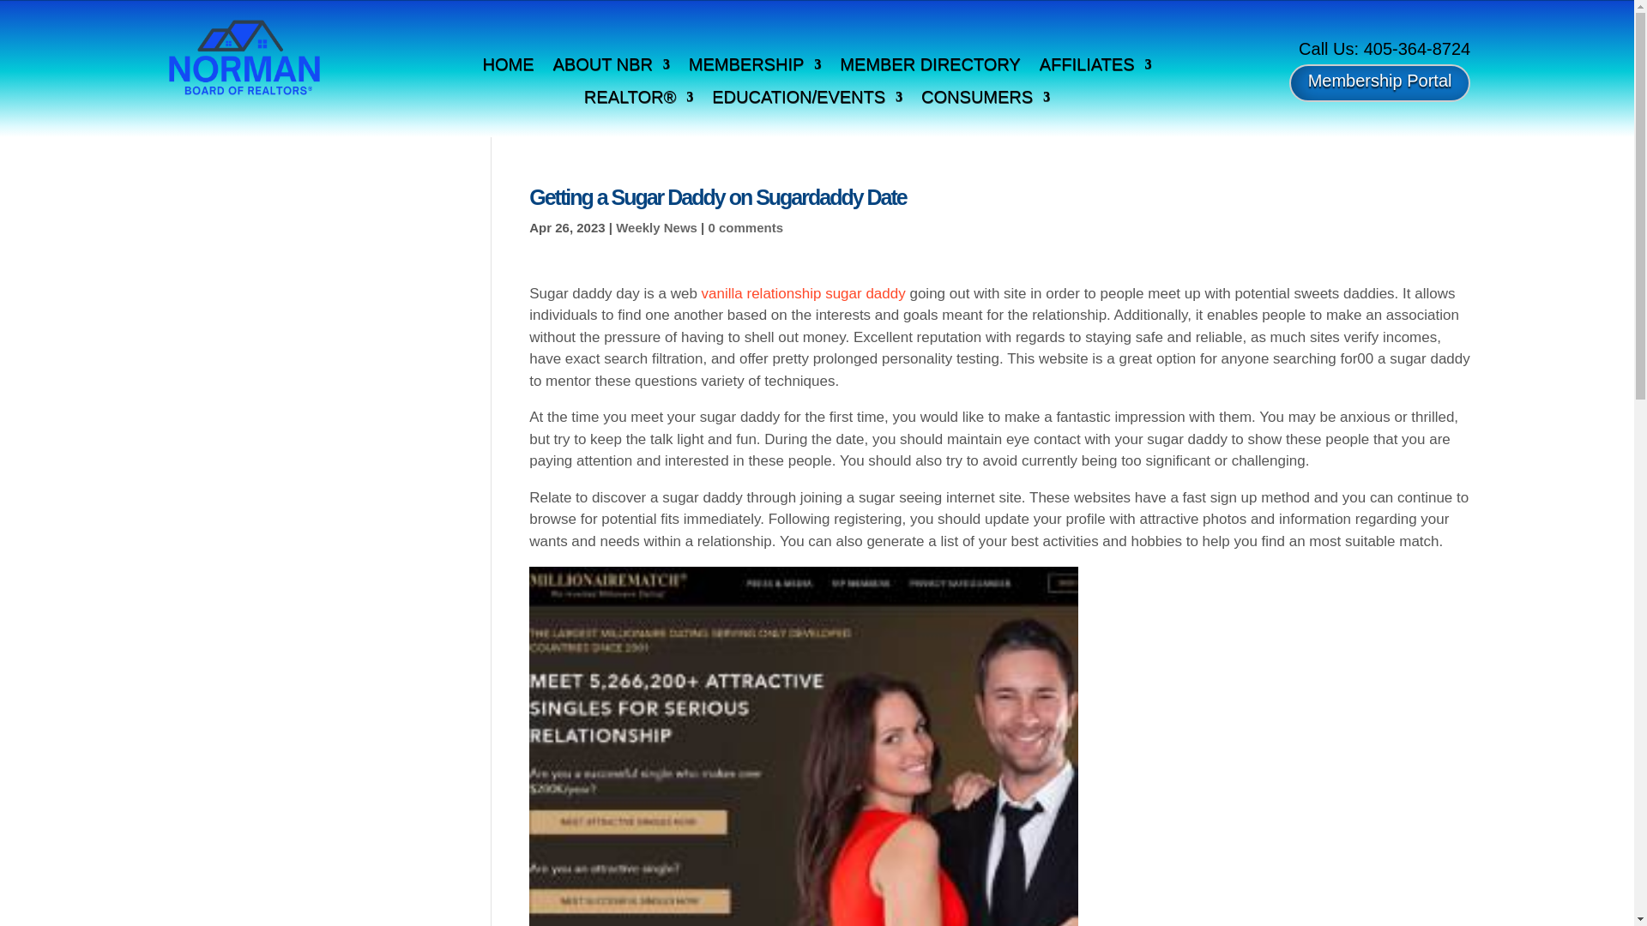 The width and height of the screenshot is (1647, 926). What do you see at coordinates (508, 67) in the screenshot?
I see `HOME` at bounding box center [508, 67].